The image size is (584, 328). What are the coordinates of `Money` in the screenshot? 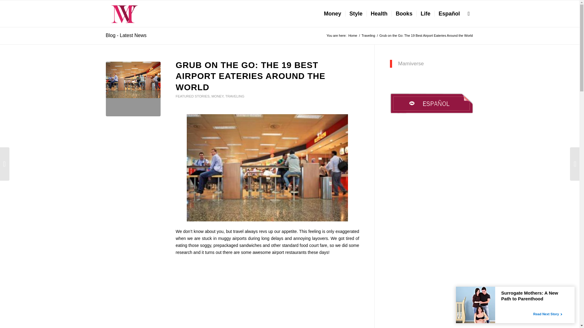 It's located at (332, 13).